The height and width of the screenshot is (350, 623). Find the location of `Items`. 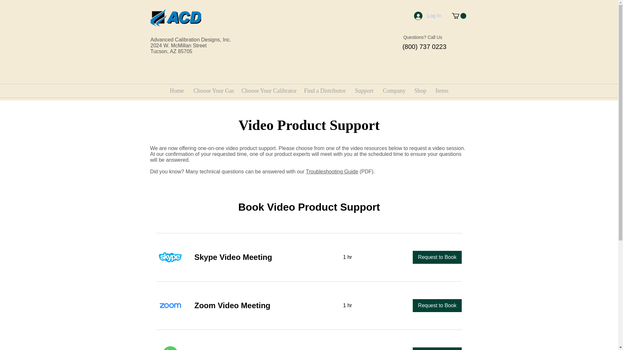

Items is located at coordinates (442, 91).